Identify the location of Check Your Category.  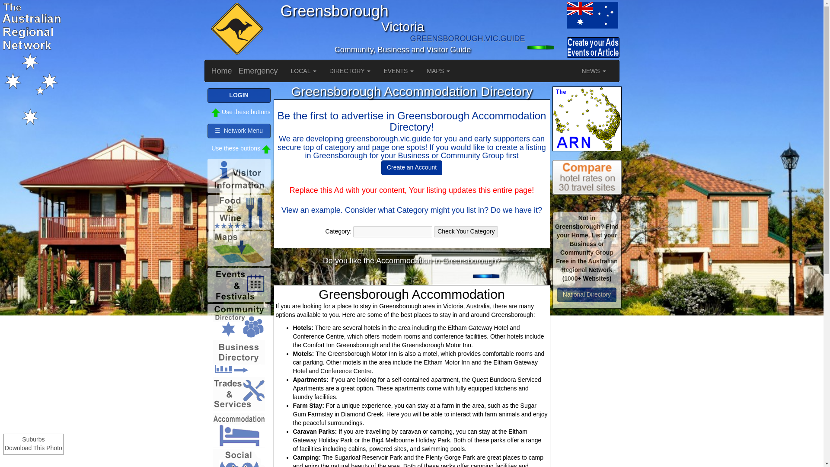
(466, 231).